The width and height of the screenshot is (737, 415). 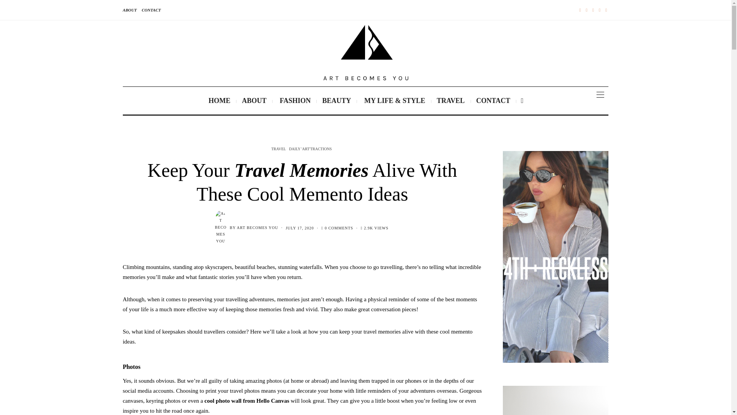 What do you see at coordinates (219, 101) in the screenshot?
I see `HOME` at bounding box center [219, 101].